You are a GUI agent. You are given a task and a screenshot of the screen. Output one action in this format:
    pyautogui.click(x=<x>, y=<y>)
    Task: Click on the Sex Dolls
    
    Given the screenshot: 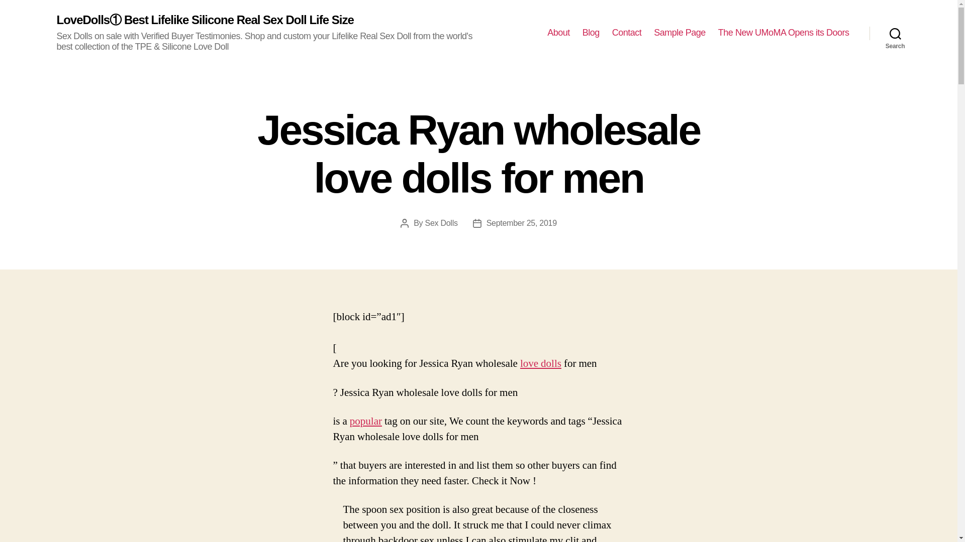 What is the action you would take?
    pyautogui.click(x=441, y=223)
    